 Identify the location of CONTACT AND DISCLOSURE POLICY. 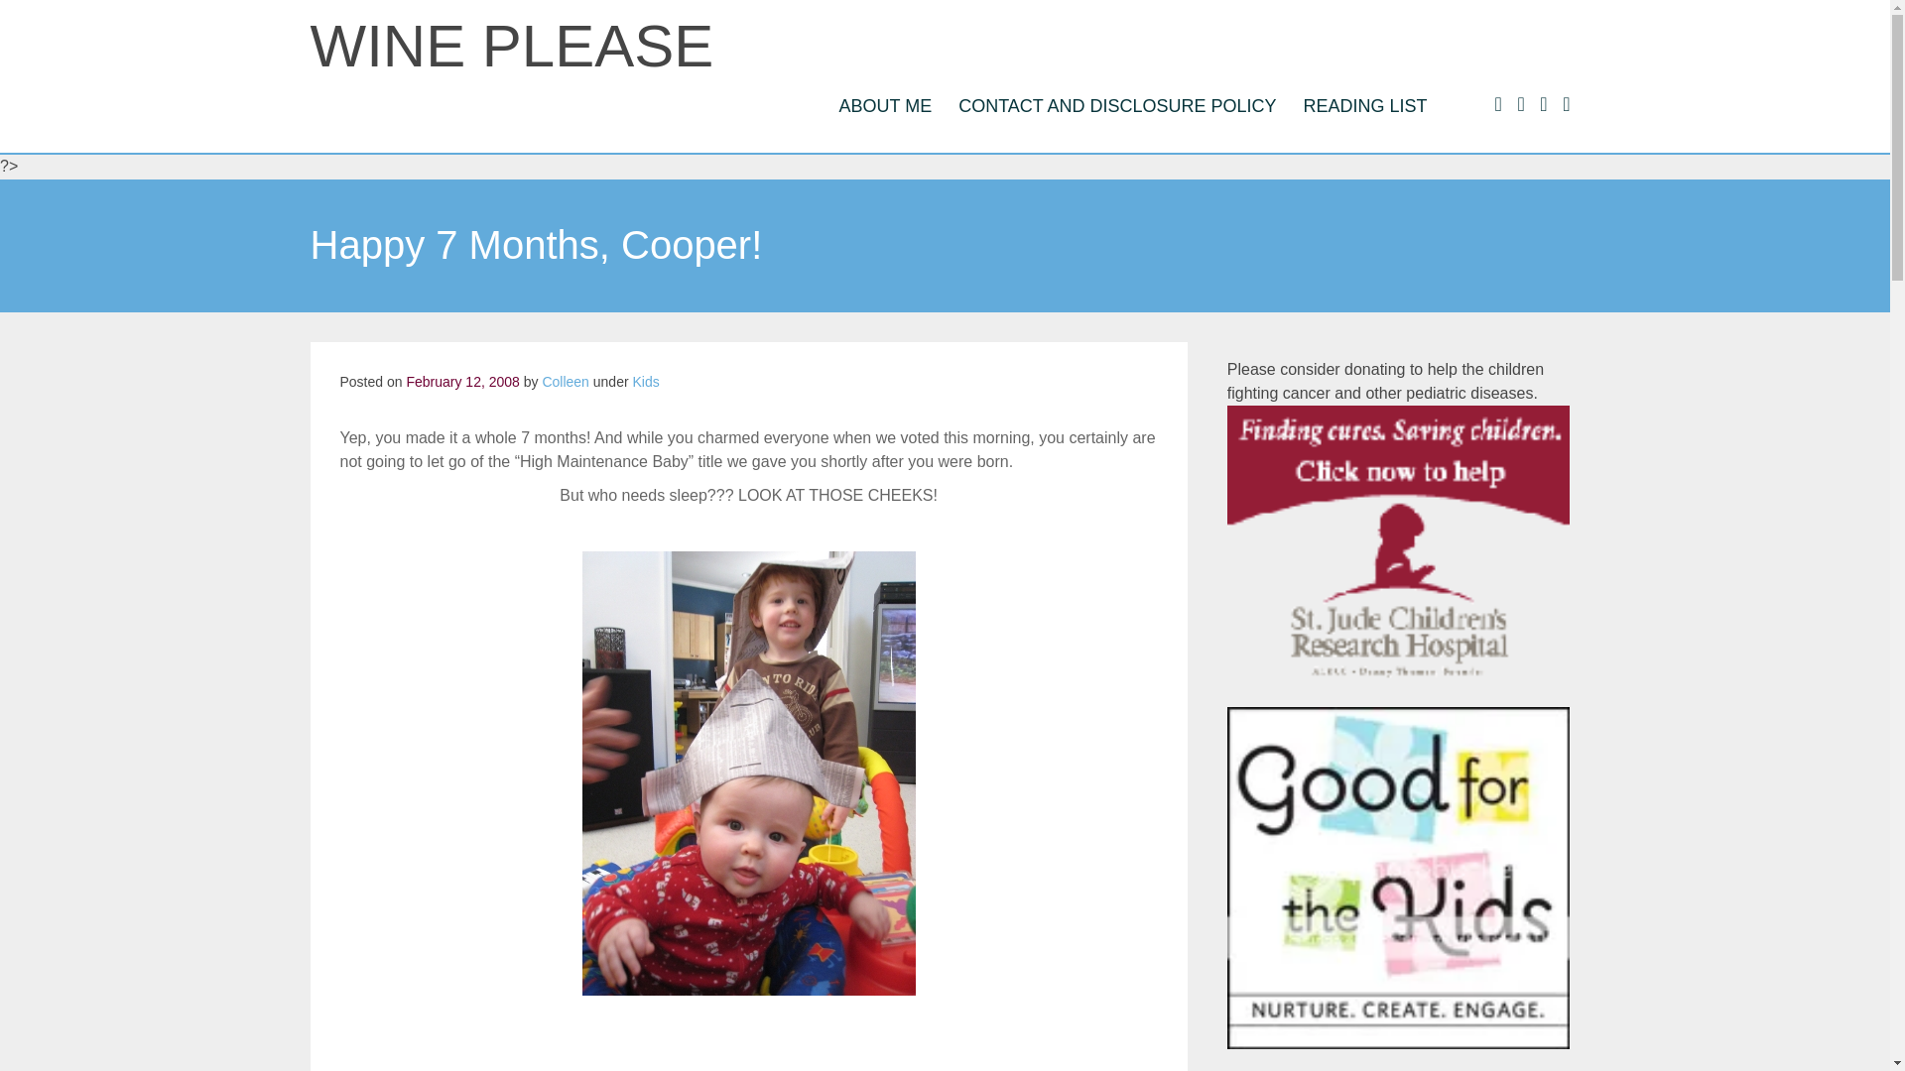
(1117, 105).